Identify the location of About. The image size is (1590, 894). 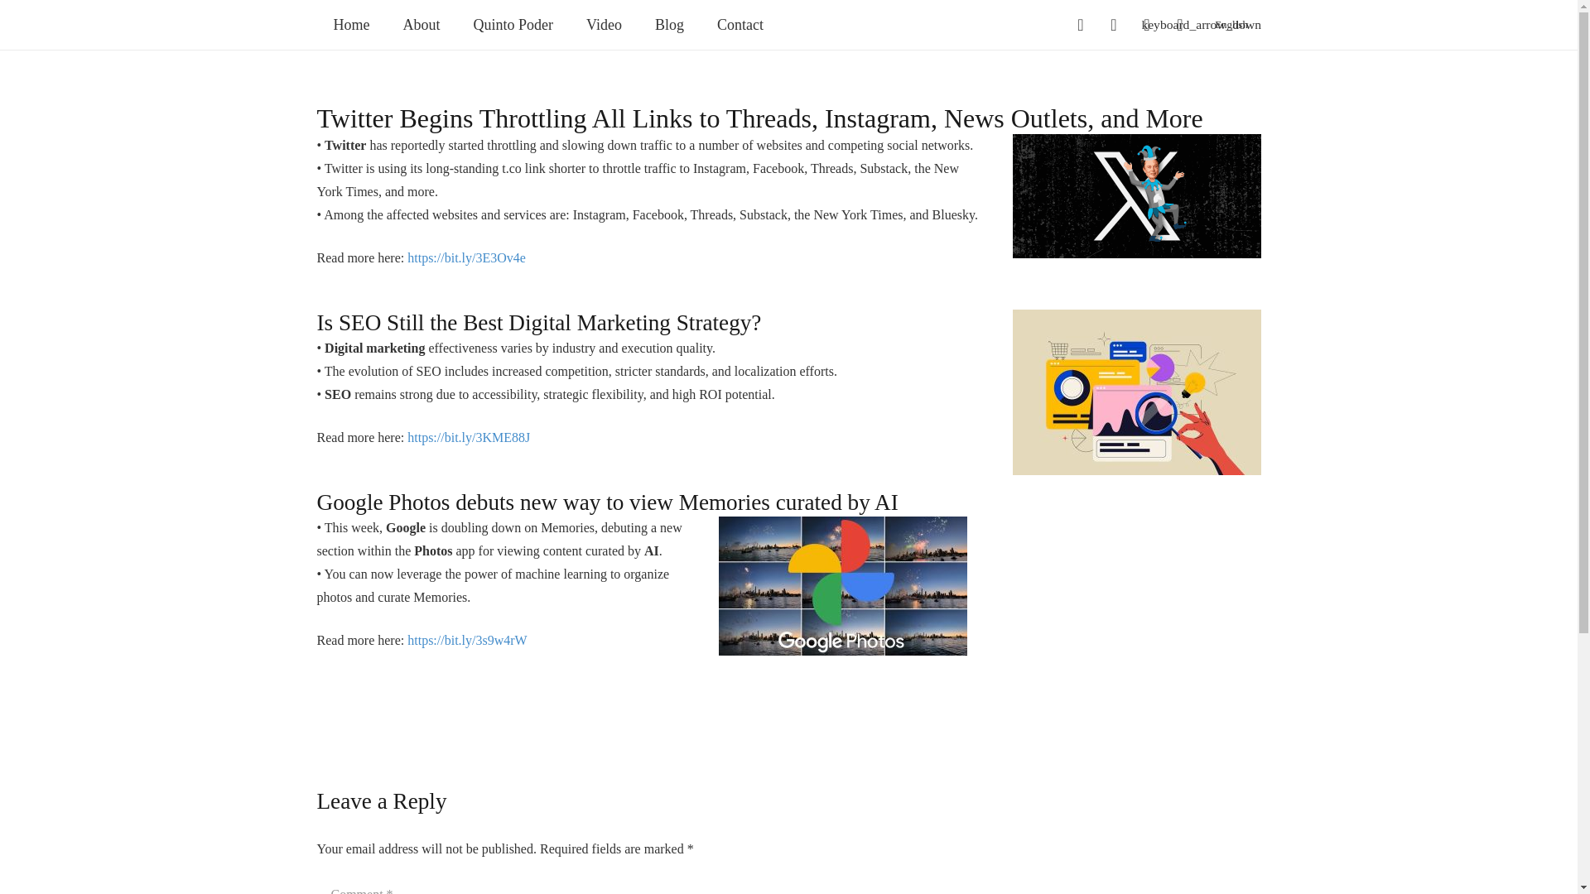
(421, 25).